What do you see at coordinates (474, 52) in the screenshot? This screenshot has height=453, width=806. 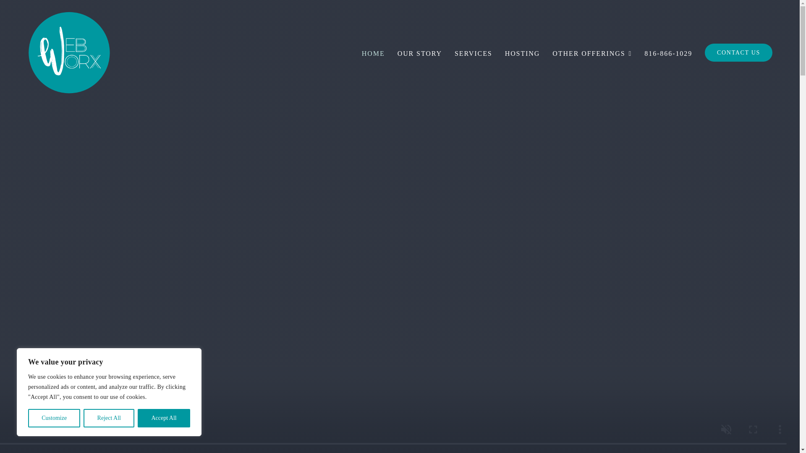 I see `SERVICES` at bounding box center [474, 52].